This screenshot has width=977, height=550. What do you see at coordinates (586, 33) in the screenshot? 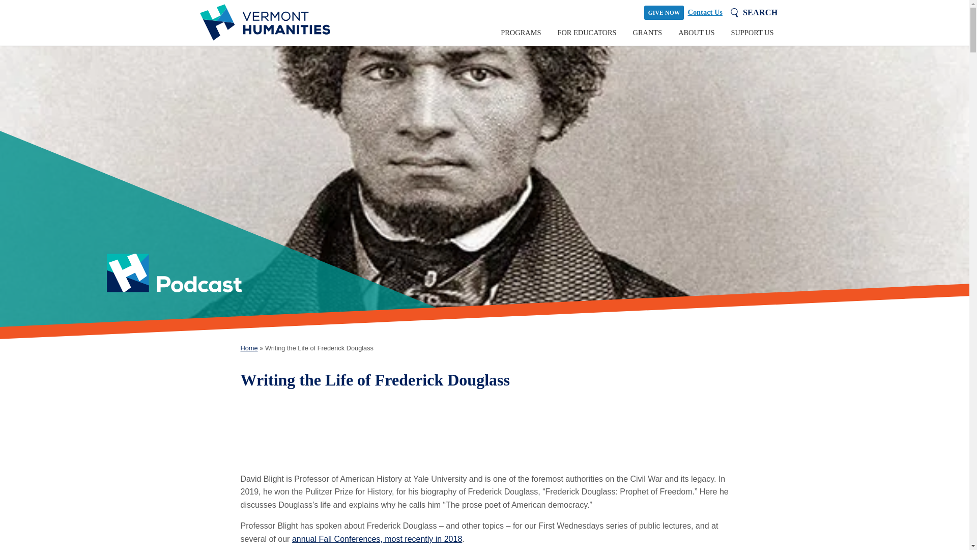
I see `FOR EDUCATORS` at bounding box center [586, 33].